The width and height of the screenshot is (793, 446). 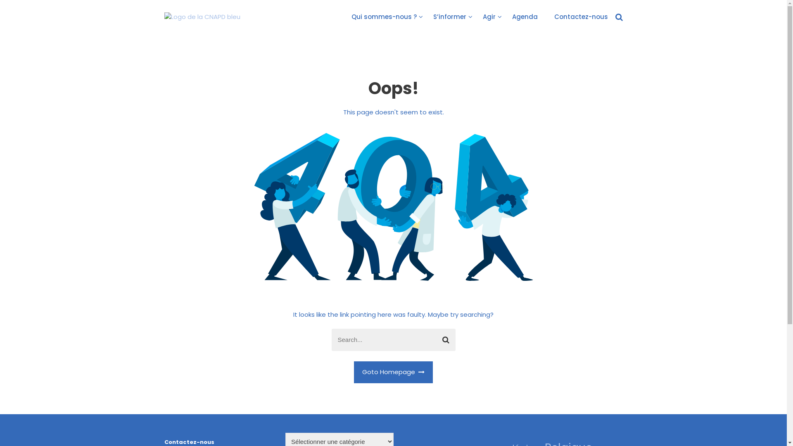 What do you see at coordinates (384, 17) in the screenshot?
I see `Qui sommes-nous ?` at bounding box center [384, 17].